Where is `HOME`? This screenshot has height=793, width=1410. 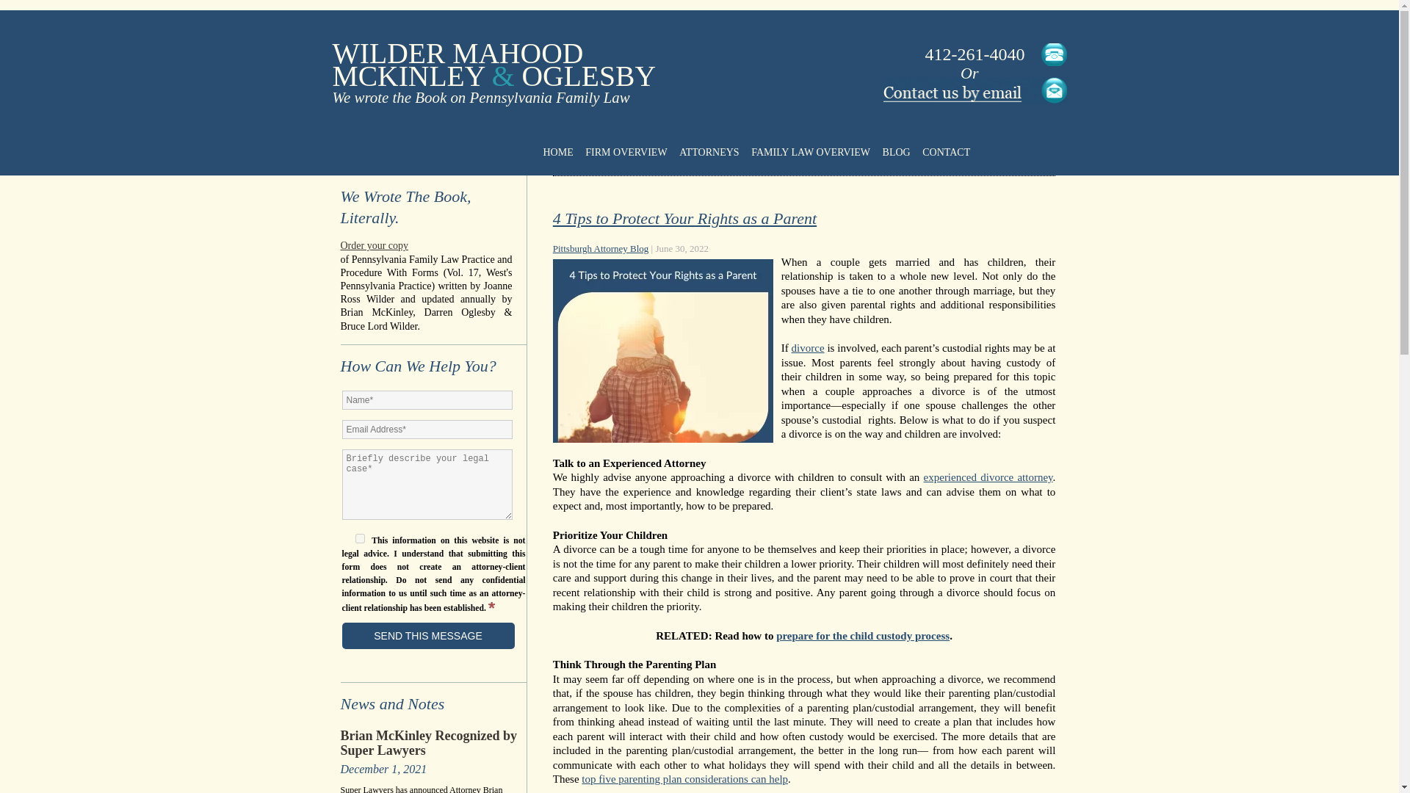
HOME is located at coordinates (557, 153).